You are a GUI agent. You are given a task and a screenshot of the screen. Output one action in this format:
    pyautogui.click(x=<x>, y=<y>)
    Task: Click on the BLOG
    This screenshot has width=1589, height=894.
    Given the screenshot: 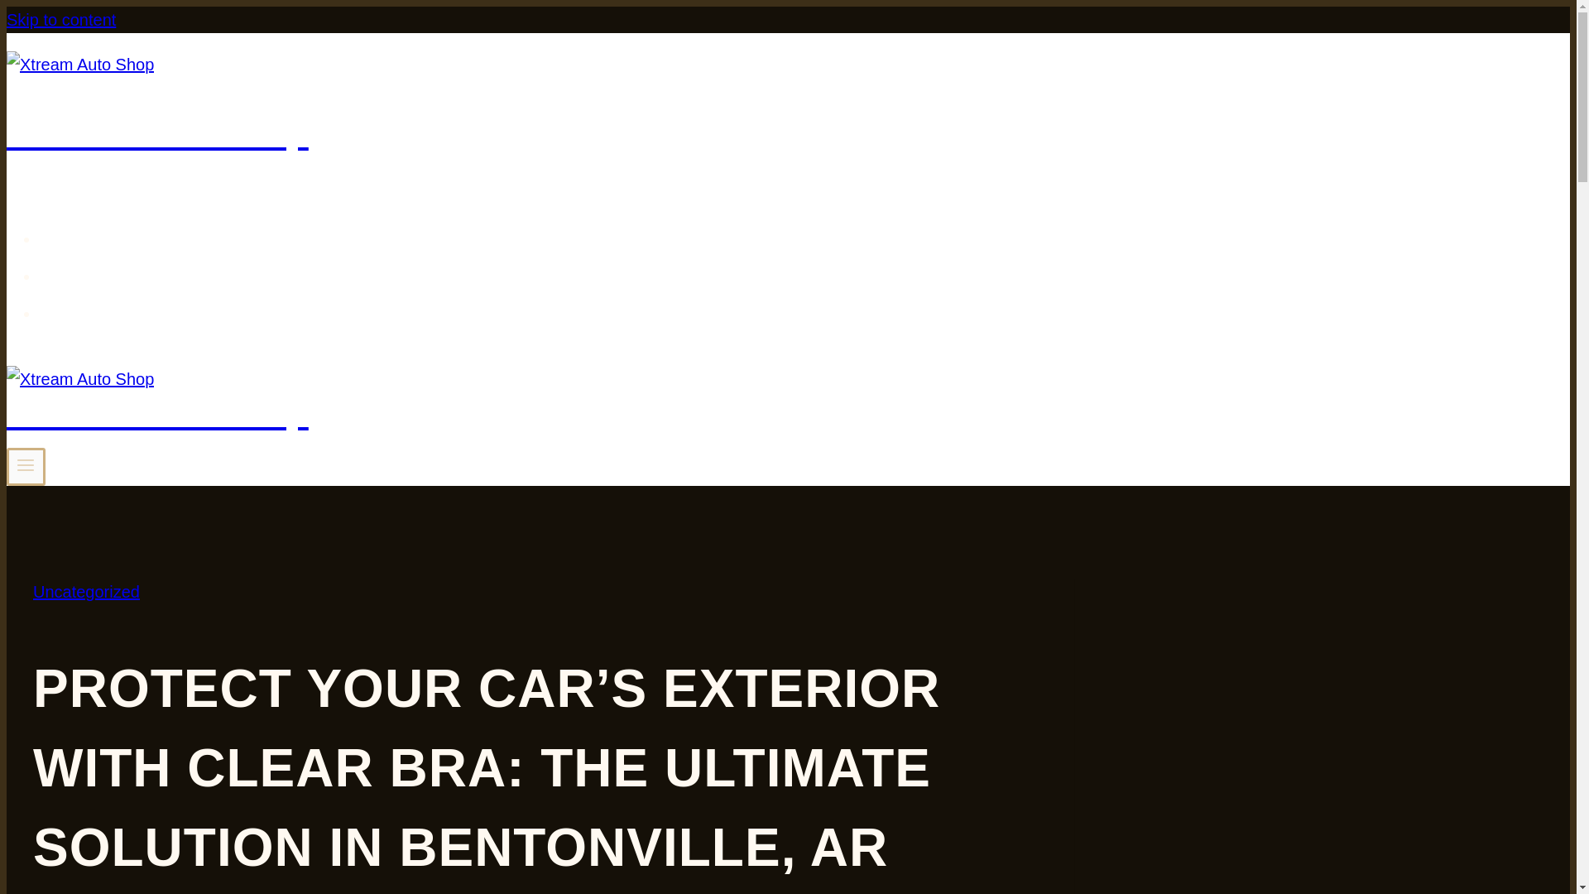 What is the action you would take?
    pyautogui.click(x=89, y=311)
    